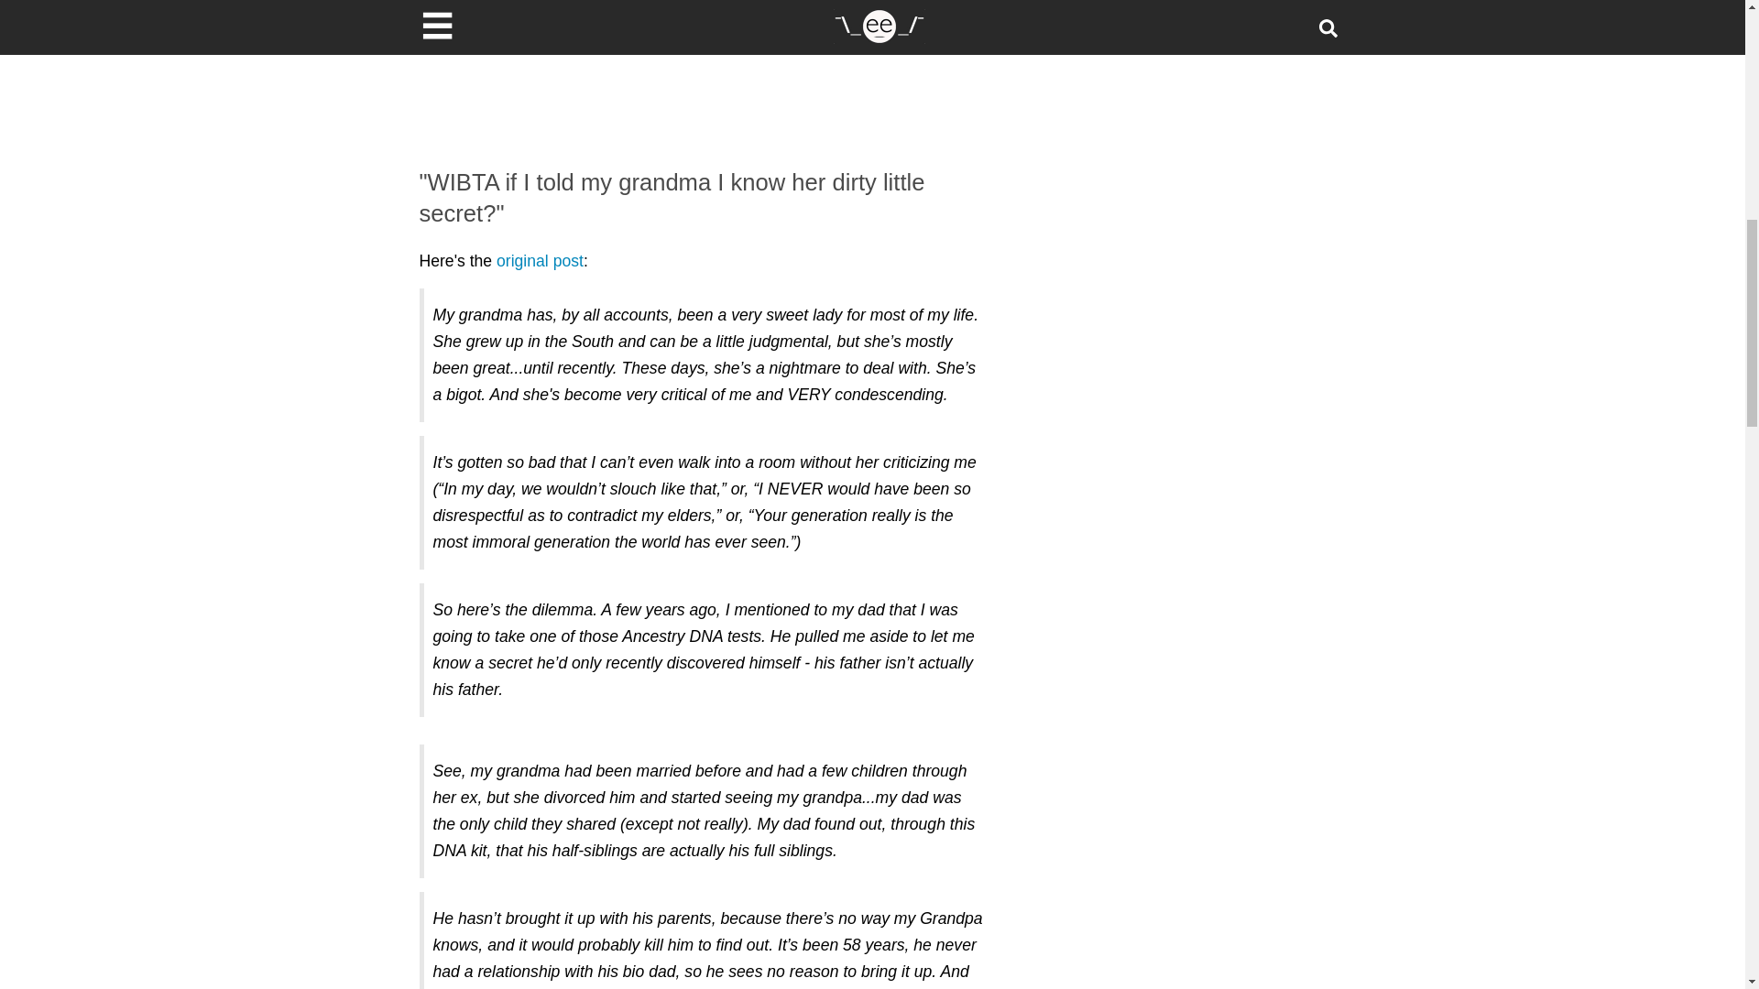 This screenshot has width=1759, height=989. I want to click on 3rd party ad content, so click(703, 70).